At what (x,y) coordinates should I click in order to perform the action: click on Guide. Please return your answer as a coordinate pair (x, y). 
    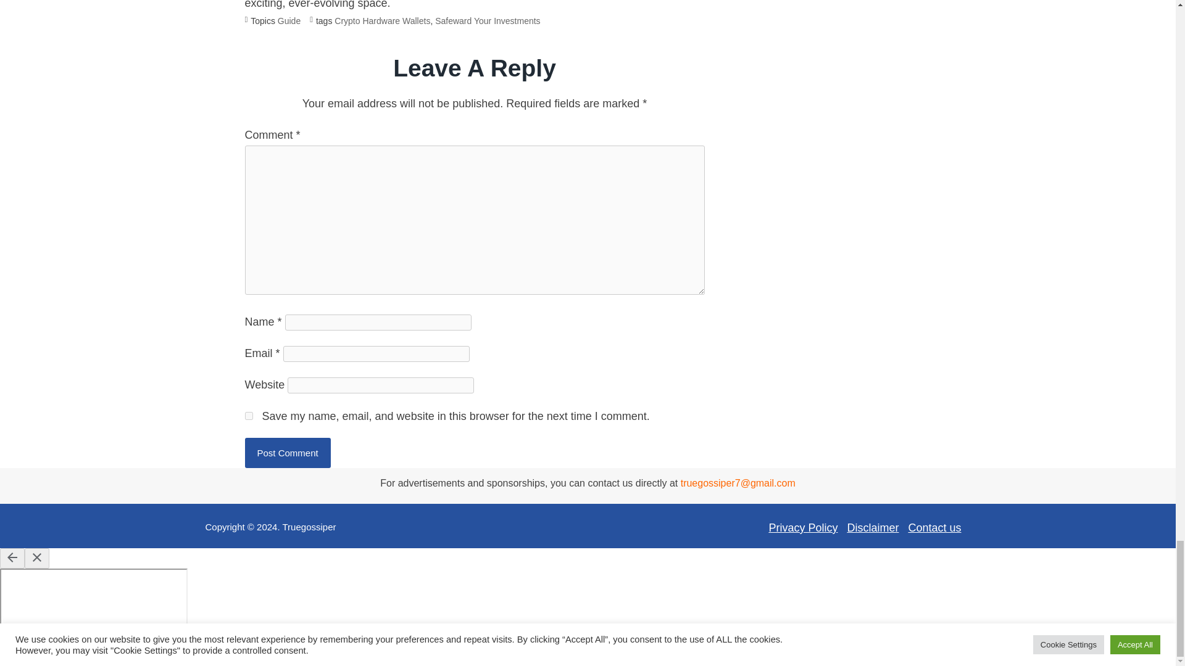
    Looking at the image, I should click on (289, 22).